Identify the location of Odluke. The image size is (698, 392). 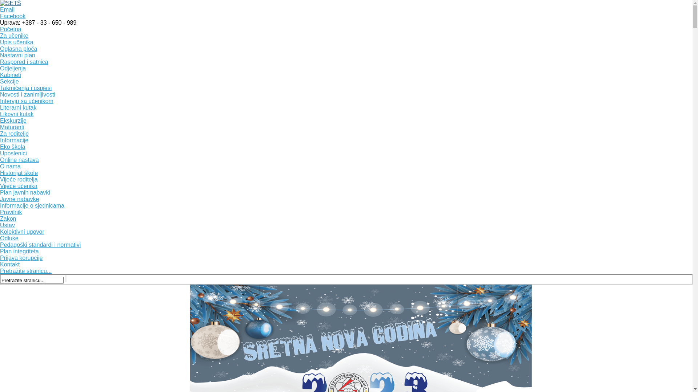
(9, 238).